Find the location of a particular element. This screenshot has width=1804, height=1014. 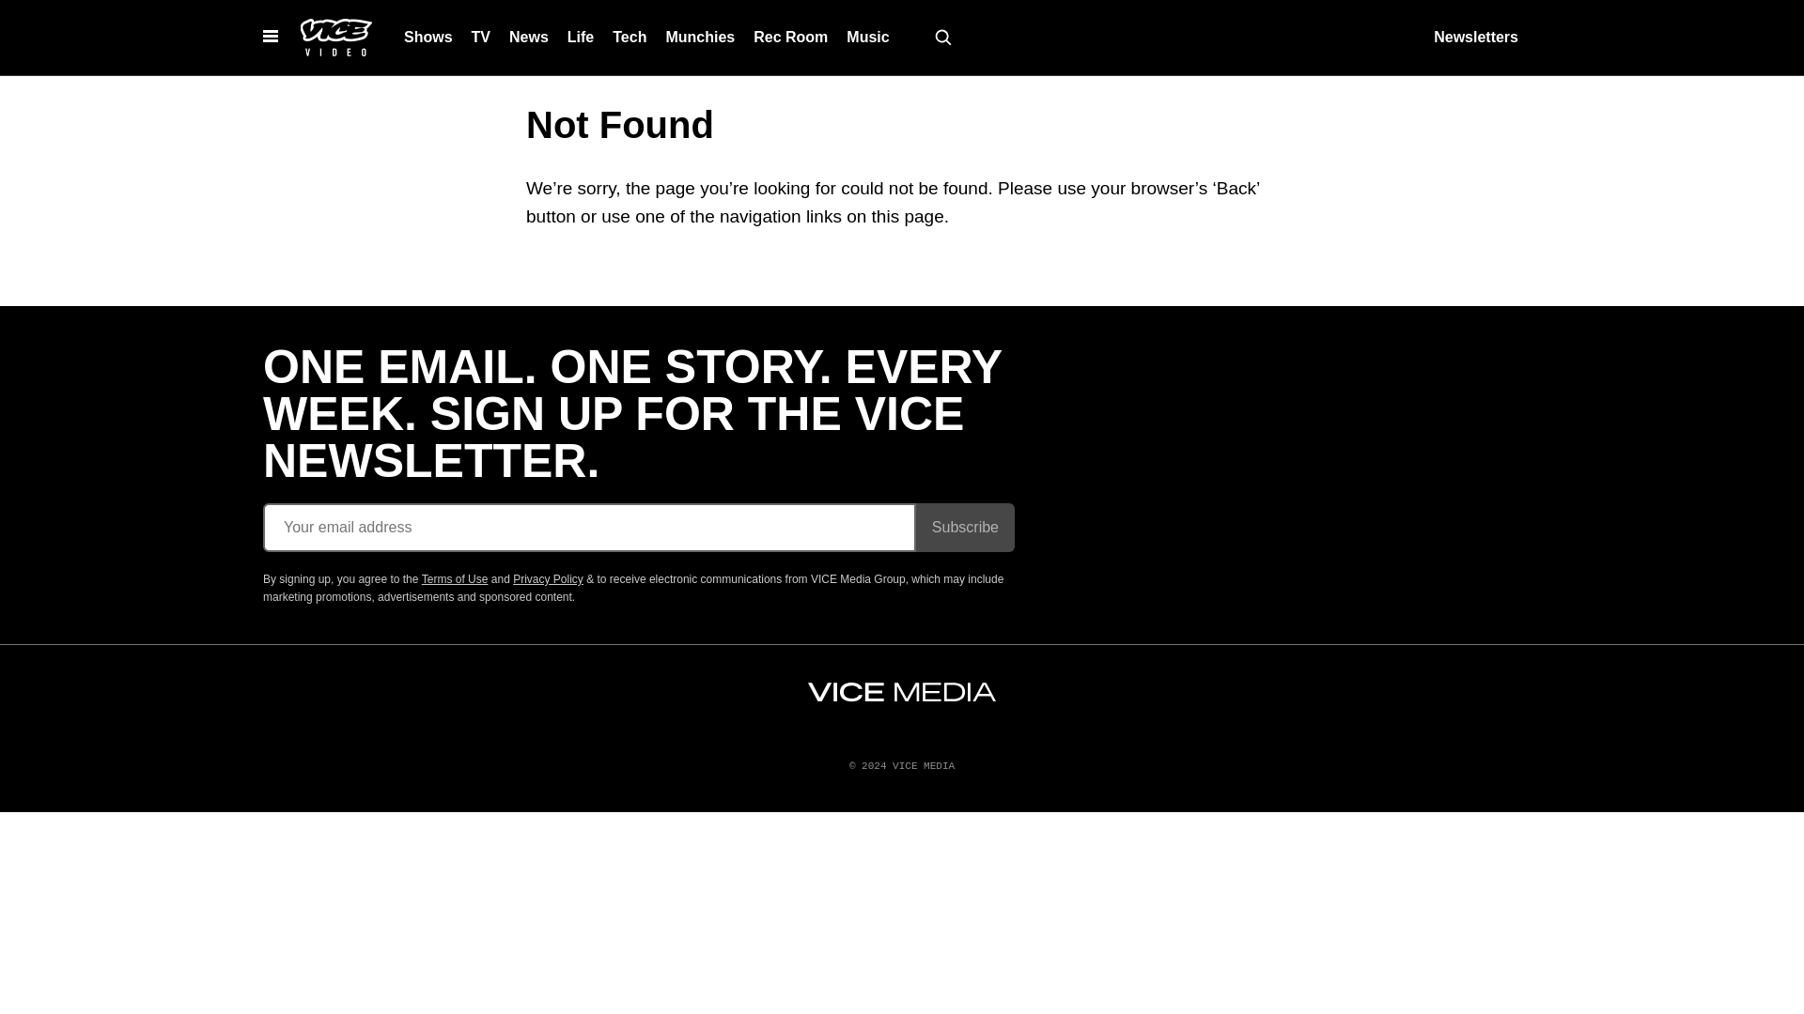

Munchies is located at coordinates (699, 37).